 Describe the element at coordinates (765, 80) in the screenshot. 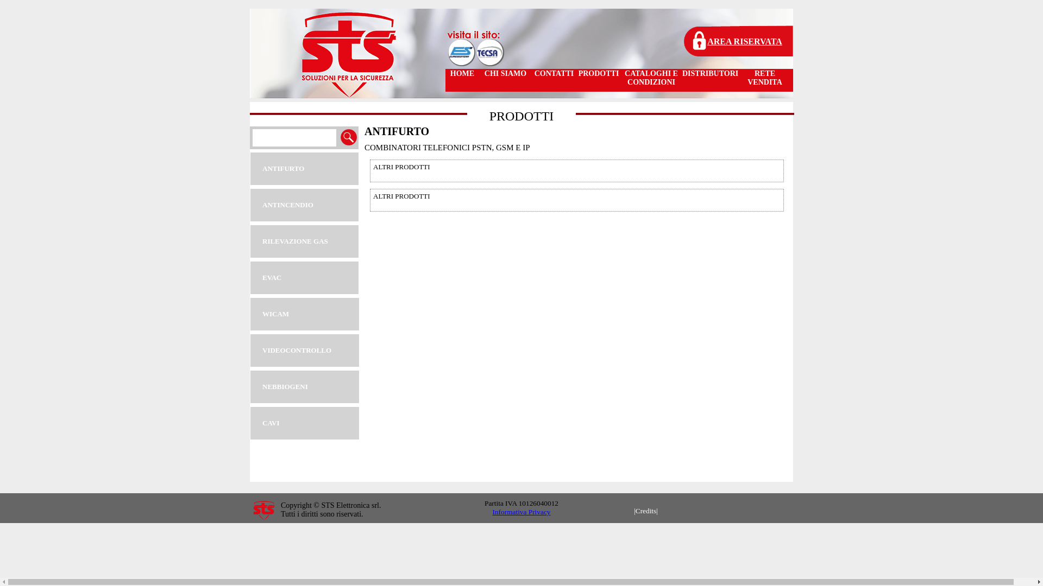

I see `RETE VENDITA` at that location.